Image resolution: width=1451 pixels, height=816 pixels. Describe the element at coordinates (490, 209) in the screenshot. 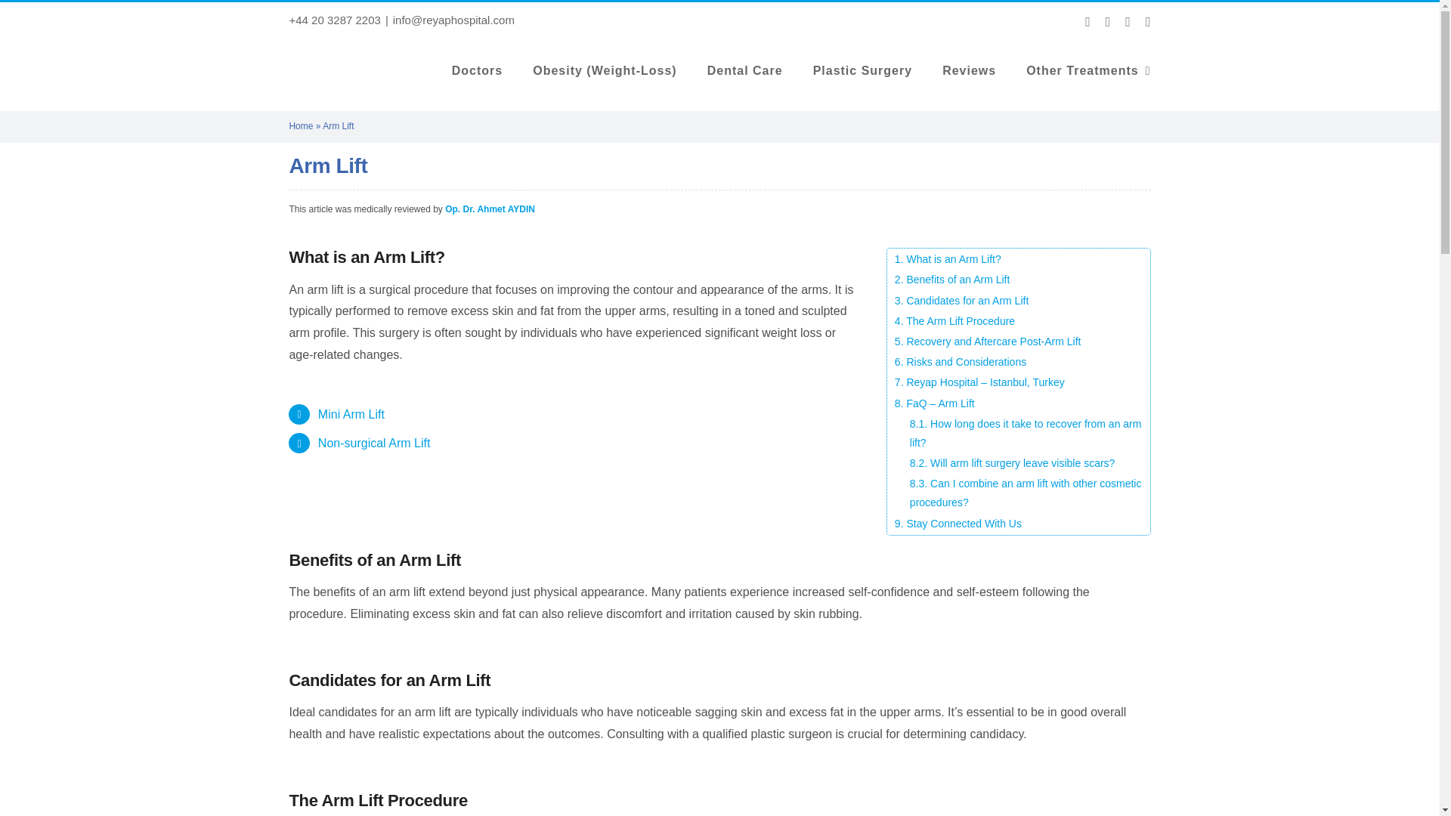

I see `Op. Dr. Ahmet AYDIN` at that location.